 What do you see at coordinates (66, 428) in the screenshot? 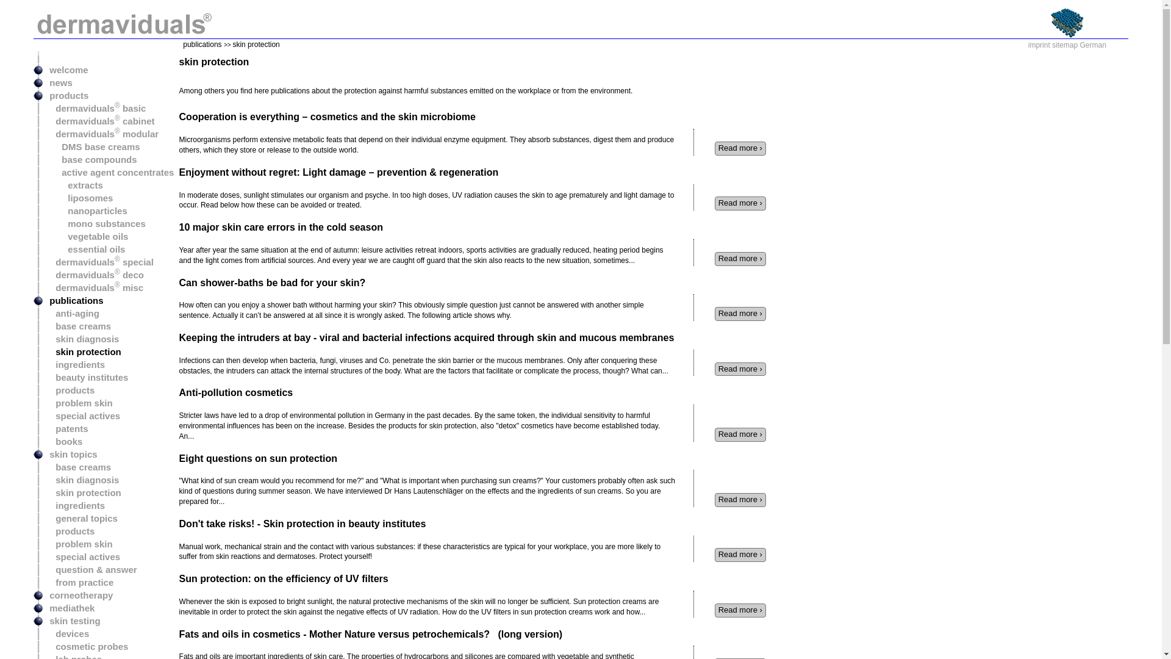
I see `patents` at bounding box center [66, 428].